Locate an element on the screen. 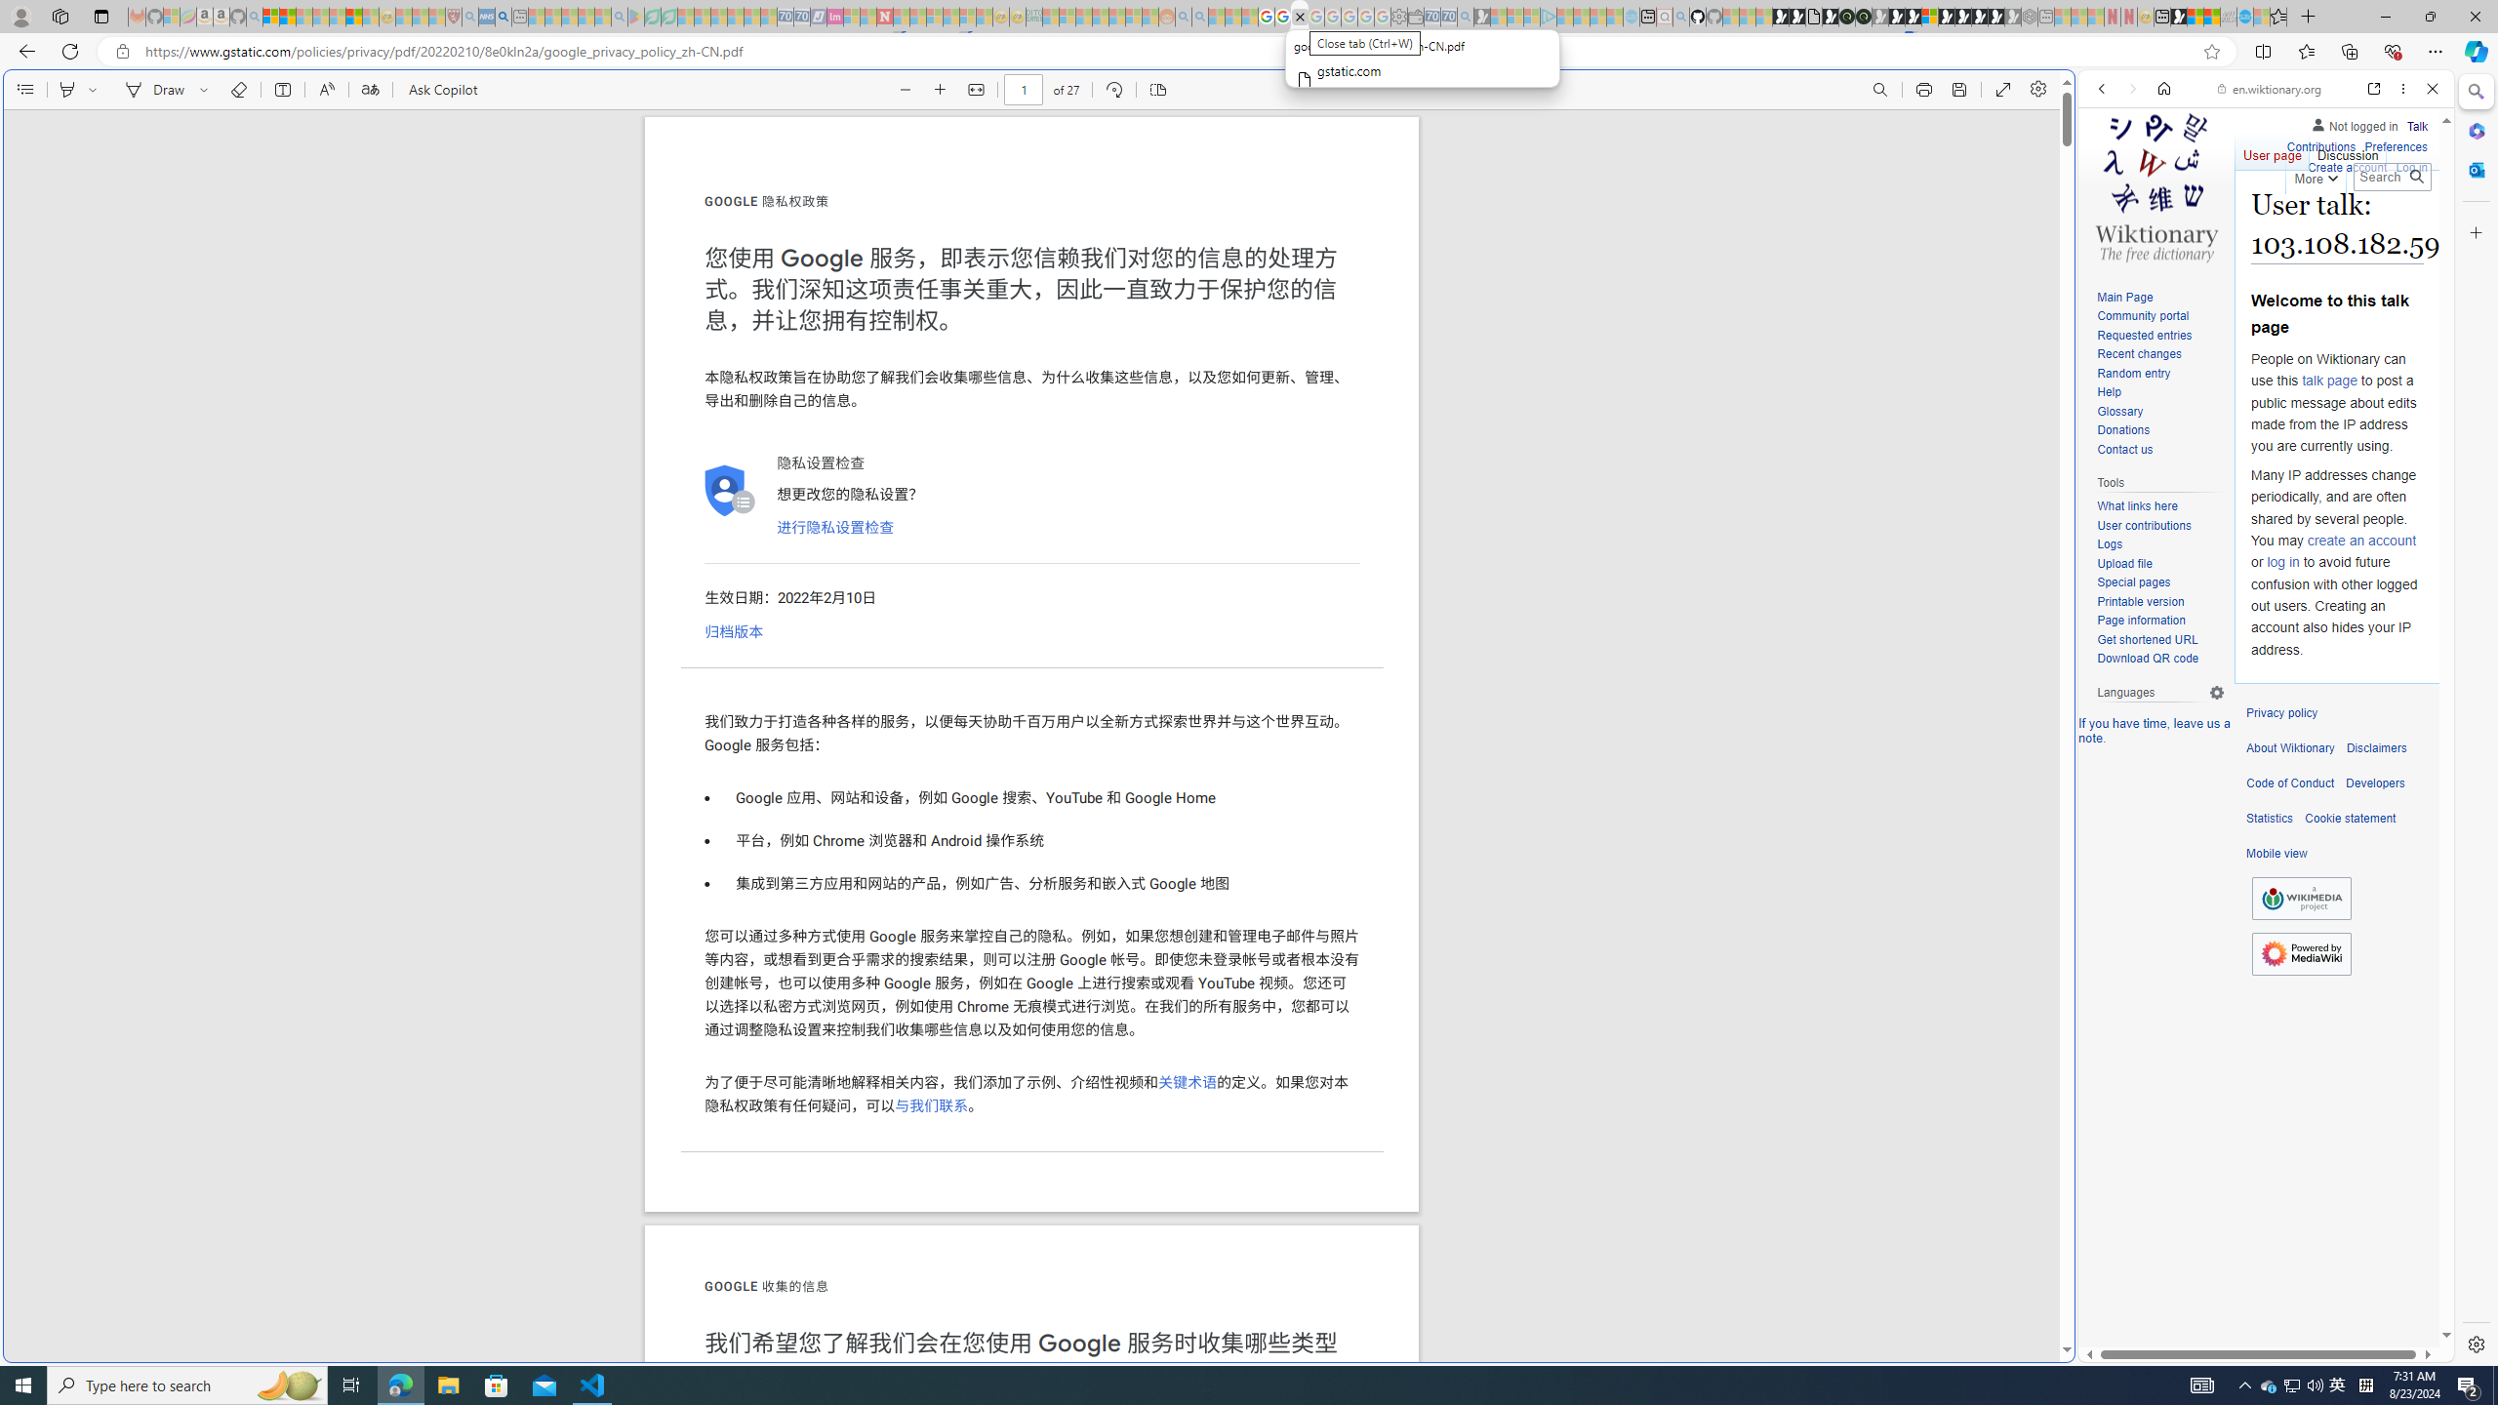 This screenshot has height=1405, width=2498. Bing Real Estate - Home sales and rental listings - Sleeping is located at coordinates (1465, 17).